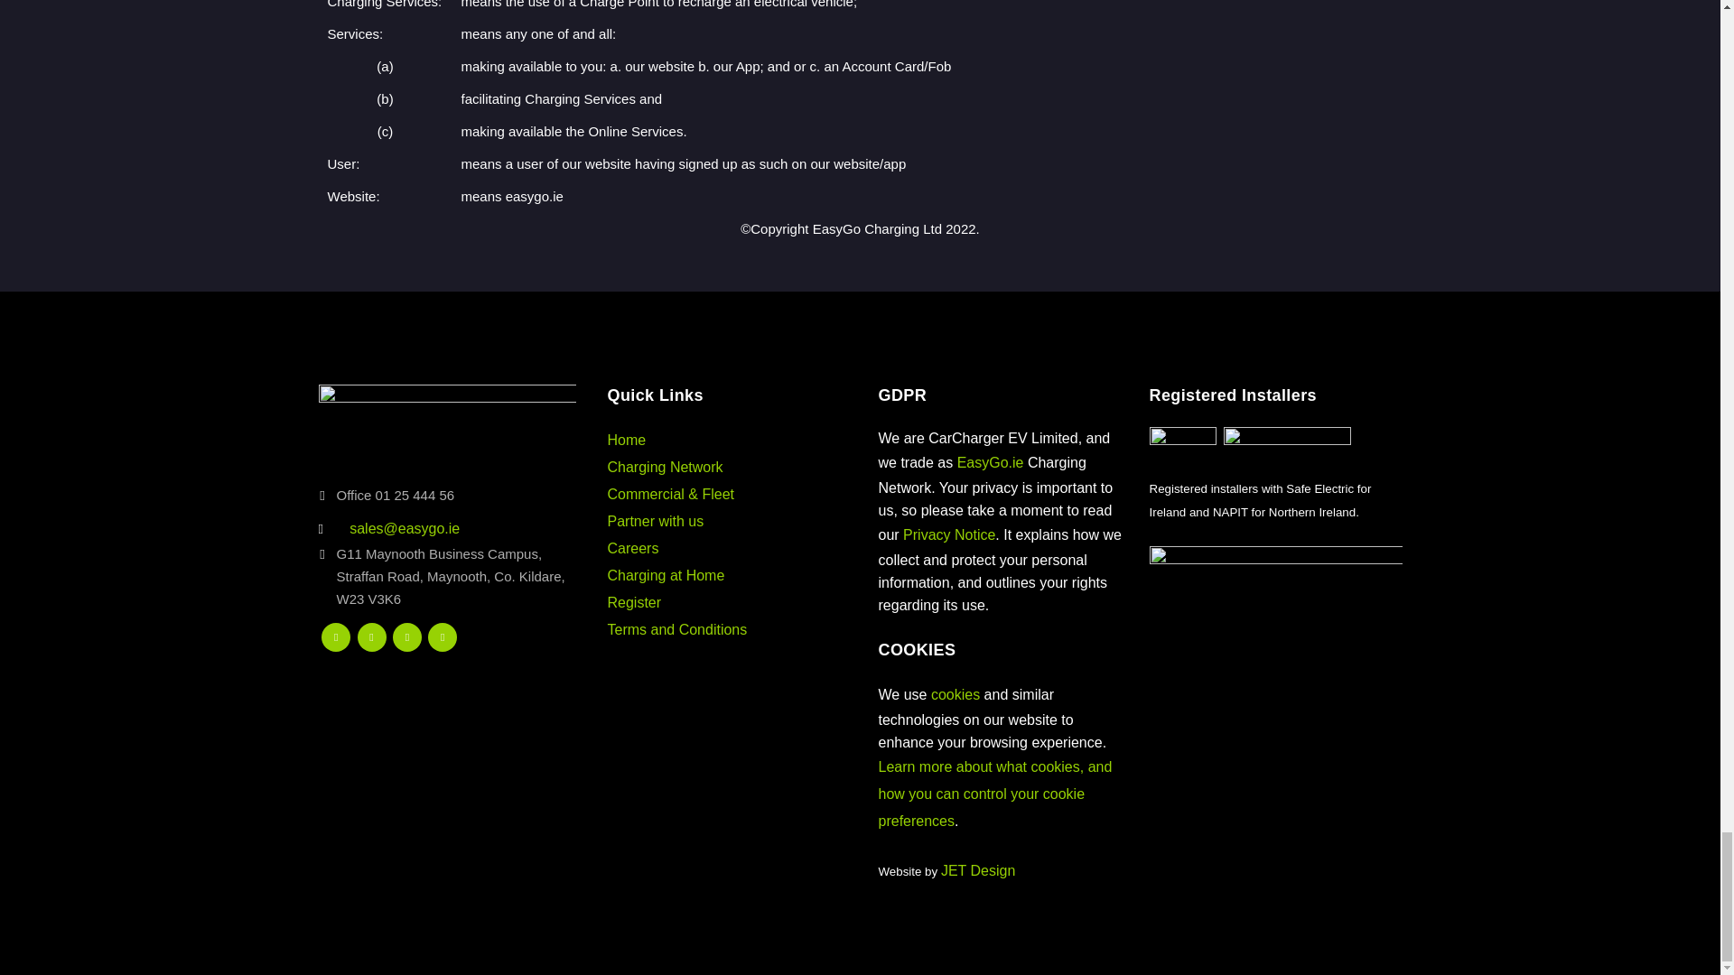 The width and height of the screenshot is (1734, 975). What do you see at coordinates (990, 462) in the screenshot?
I see `EasyGo.ie` at bounding box center [990, 462].